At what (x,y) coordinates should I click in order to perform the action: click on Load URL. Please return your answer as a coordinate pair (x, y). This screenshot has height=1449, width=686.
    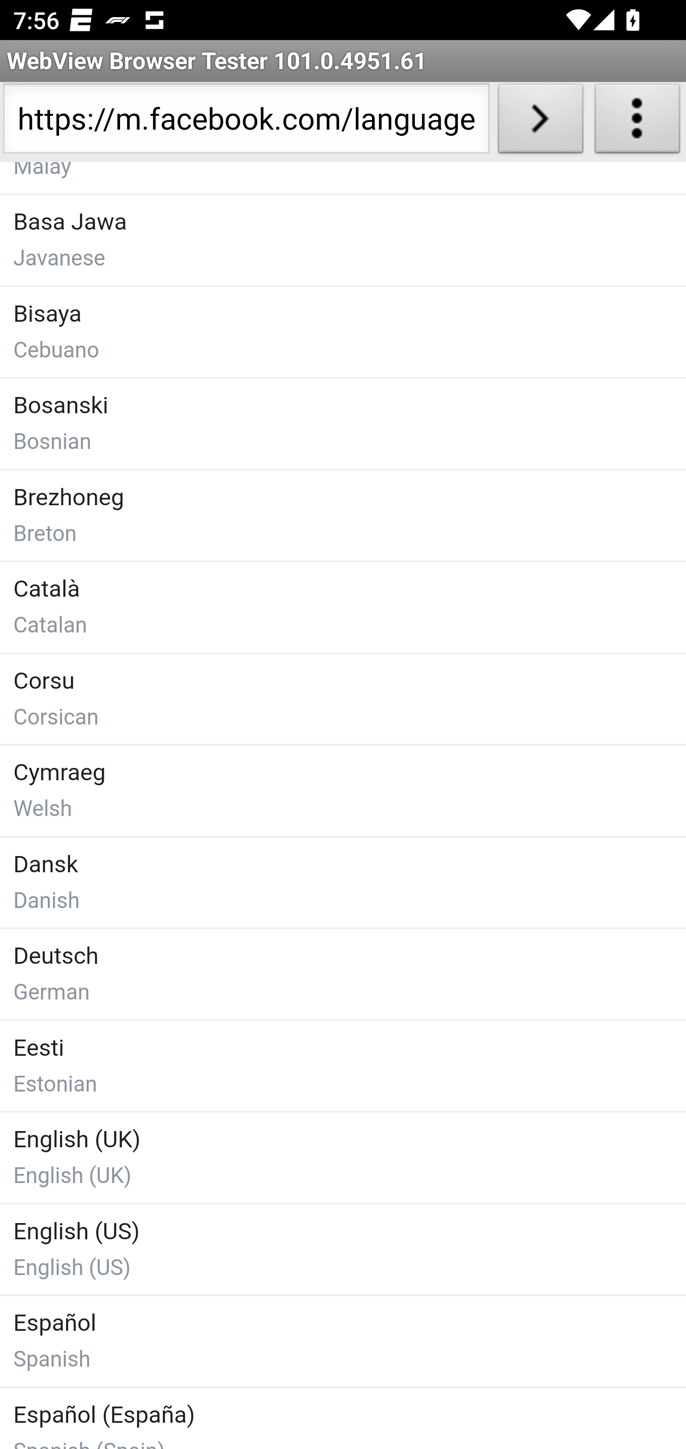
    Looking at the image, I should click on (540, 122).